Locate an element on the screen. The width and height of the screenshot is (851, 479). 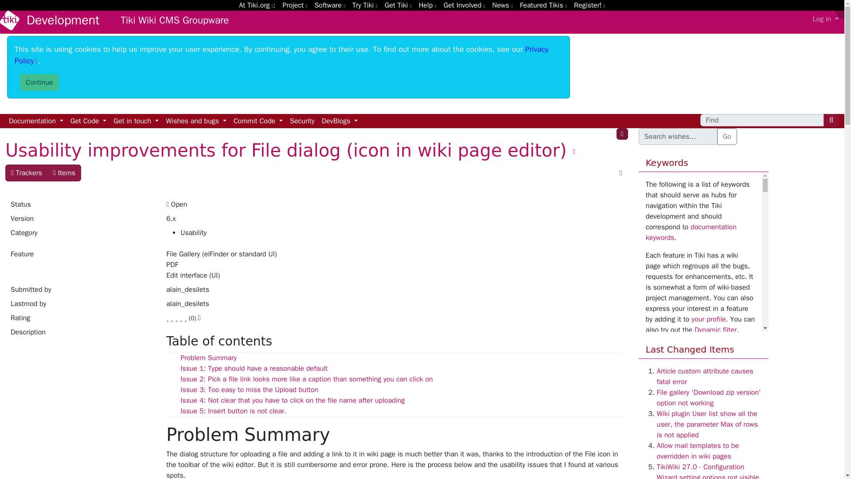
Security is located at coordinates (302, 121).